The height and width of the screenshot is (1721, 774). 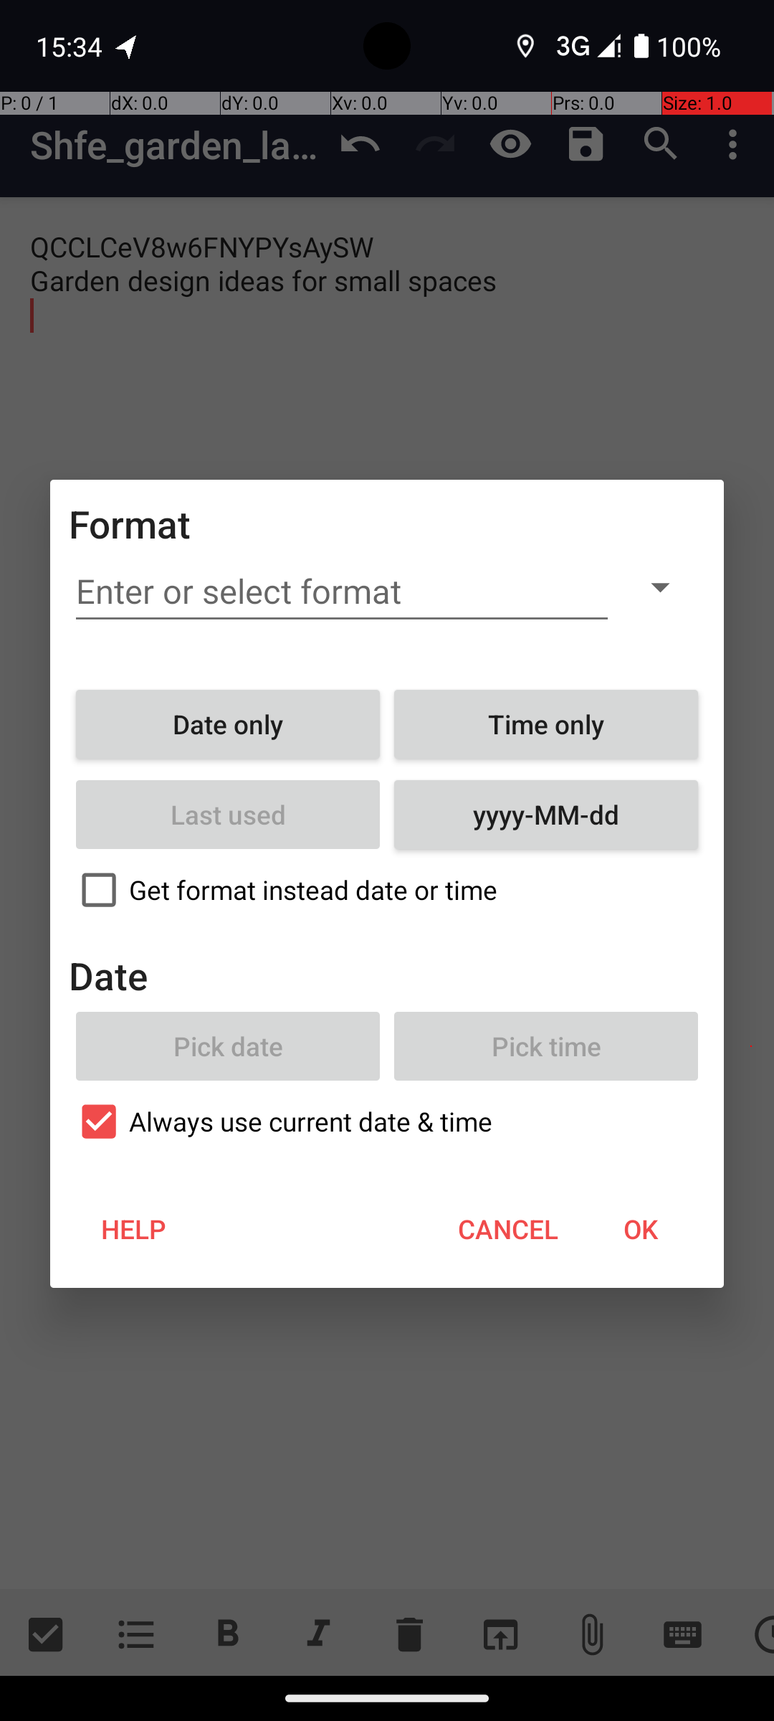 What do you see at coordinates (387, 890) in the screenshot?
I see `Get format instead date or time` at bounding box center [387, 890].